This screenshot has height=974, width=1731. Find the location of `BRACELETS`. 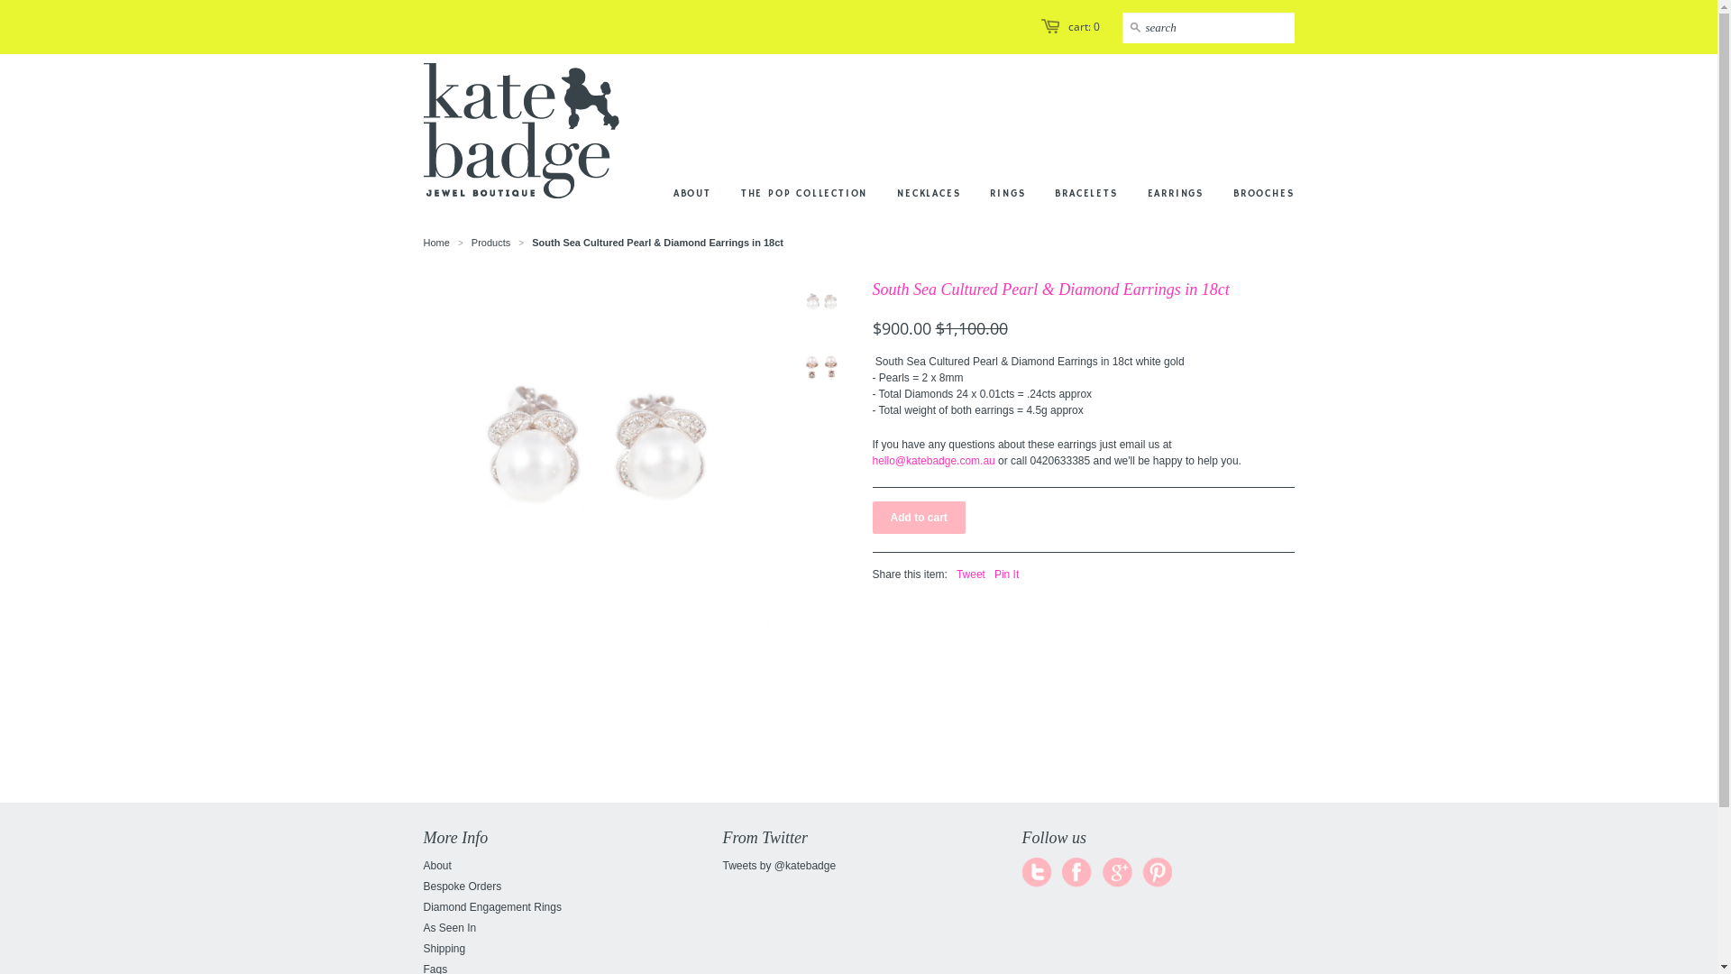

BRACELETS is located at coordinates (1073, 123).